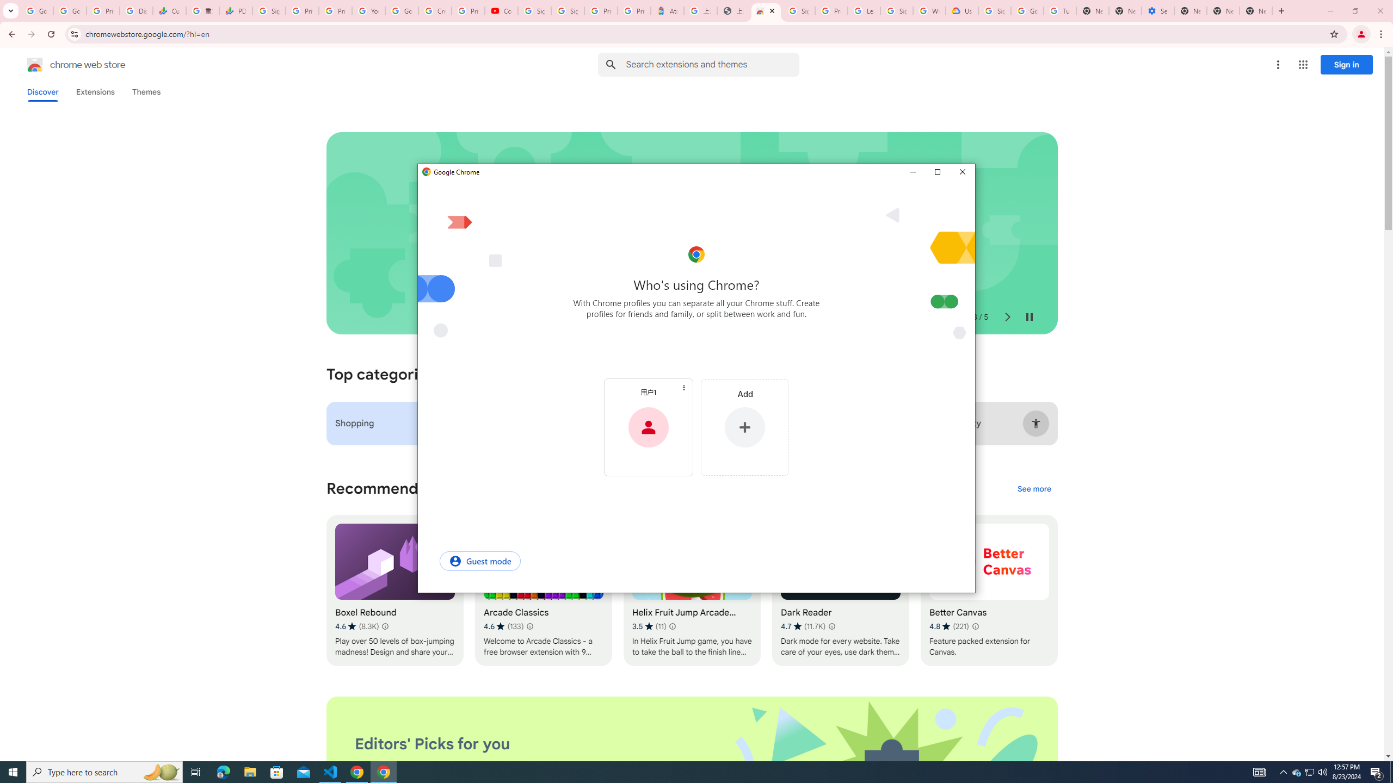 The width and height of the screenshot is (1393, 783). What do you see at coordinates (1309, 772) in the screenshot?
I see `User Promoted Notification Area` at bounding box center [1309, 772].